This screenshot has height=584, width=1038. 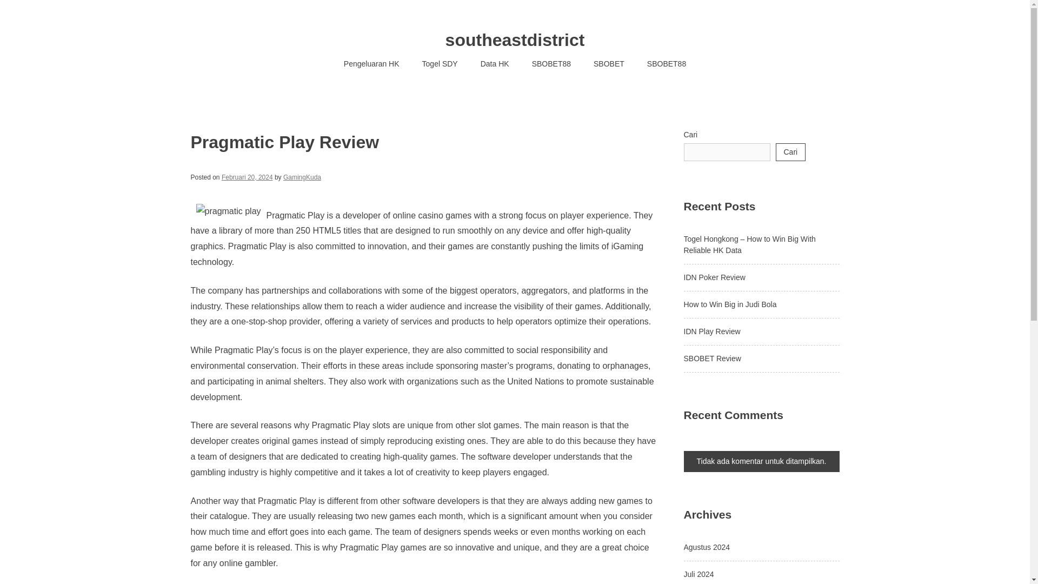 I want to click on SBOBET88, so click(x=666, y=64).